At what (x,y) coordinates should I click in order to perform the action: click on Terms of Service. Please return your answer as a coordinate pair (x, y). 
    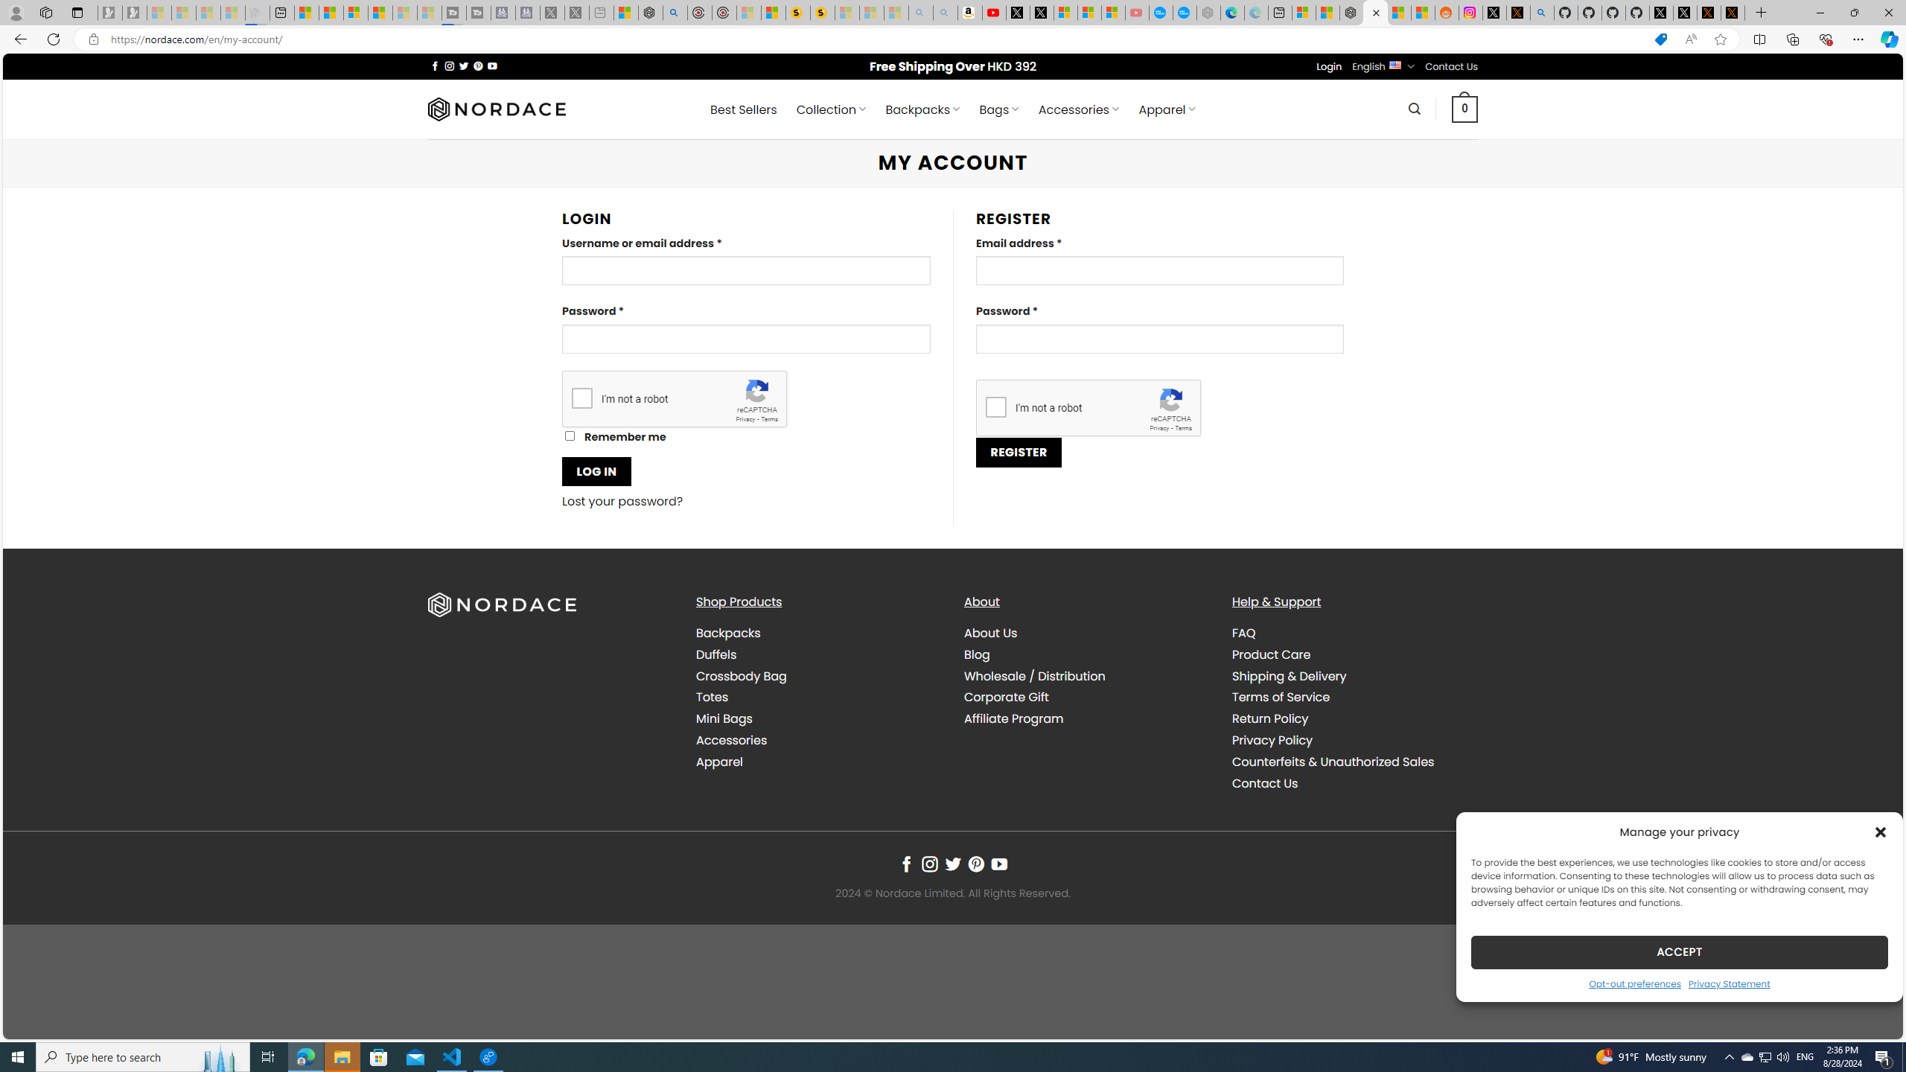
    Looking at the image, I should click on (1354, 698).